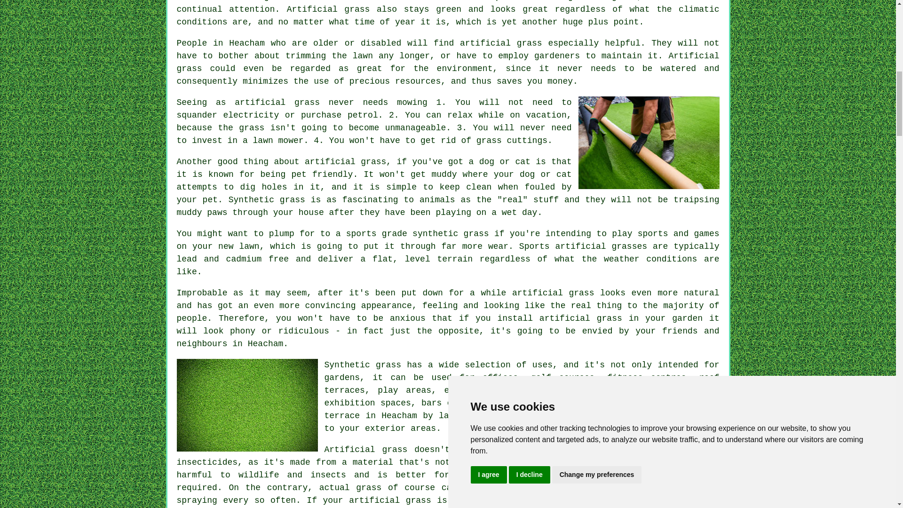 The image size is (903, 508). What do you see at coordinates (687, 318) in the screenshot?
I see `garden` at bounding box center [687, 318].